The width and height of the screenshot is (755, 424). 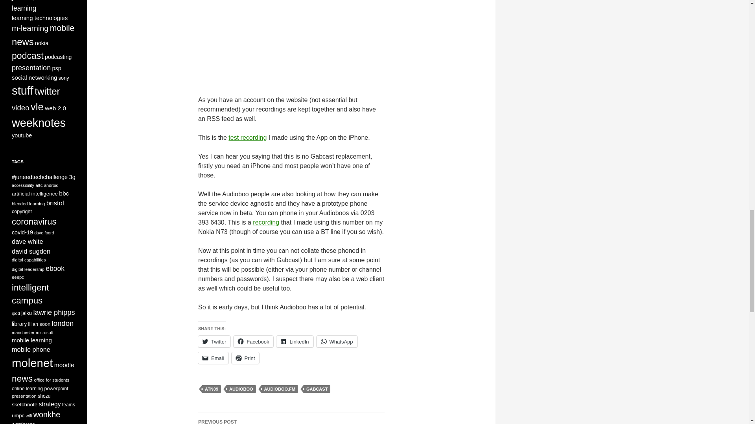 I want to click on GABCAST, so click(x=317, y=389).